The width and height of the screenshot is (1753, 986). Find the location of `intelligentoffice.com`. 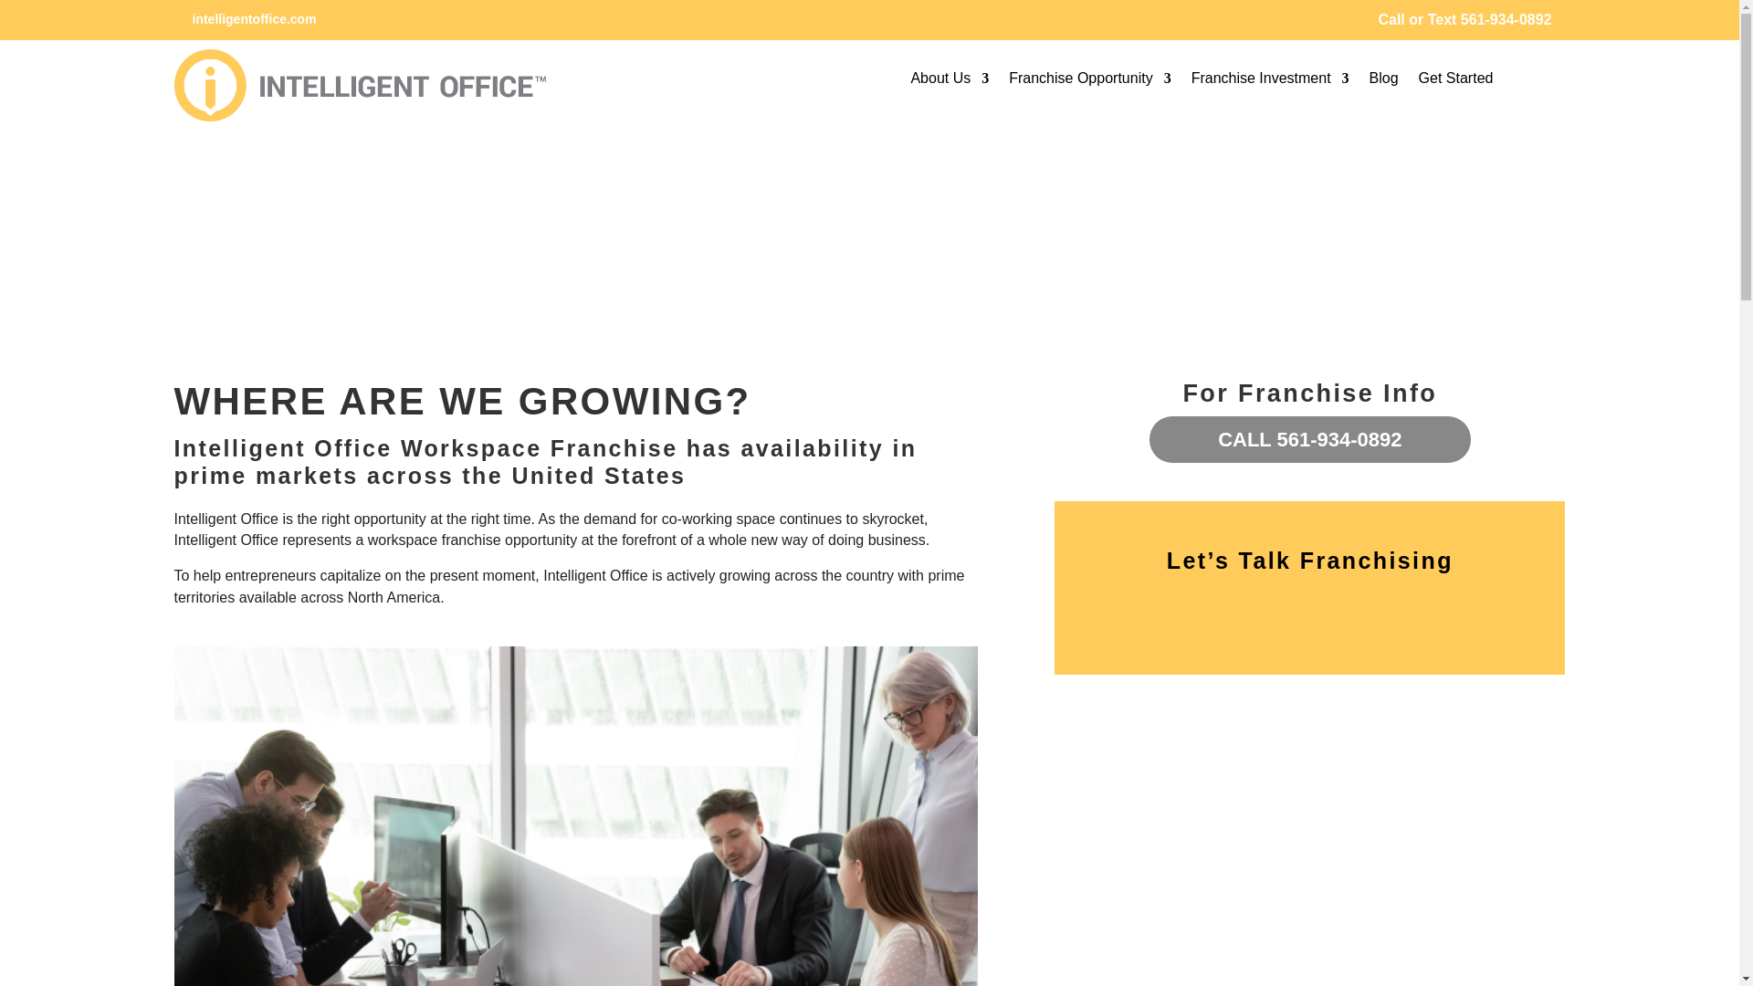

intelligentoffice.com is located at coordinates (253, 18).